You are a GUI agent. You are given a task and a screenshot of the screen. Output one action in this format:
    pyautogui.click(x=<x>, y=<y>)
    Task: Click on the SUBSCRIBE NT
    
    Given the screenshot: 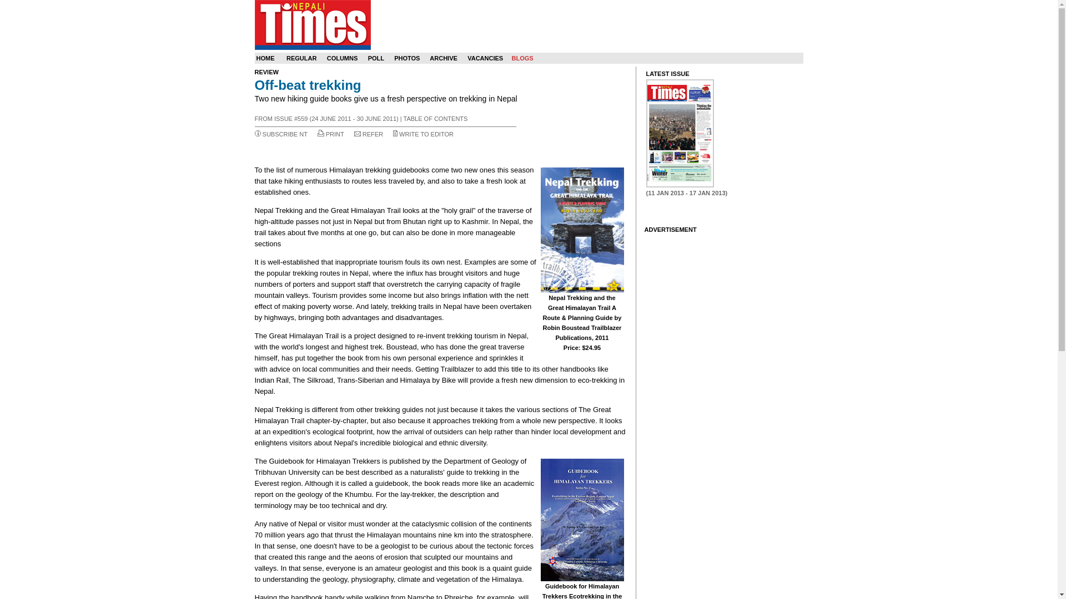 What is the action you would take?
    pyautogui.click(x=285, y=134)
    